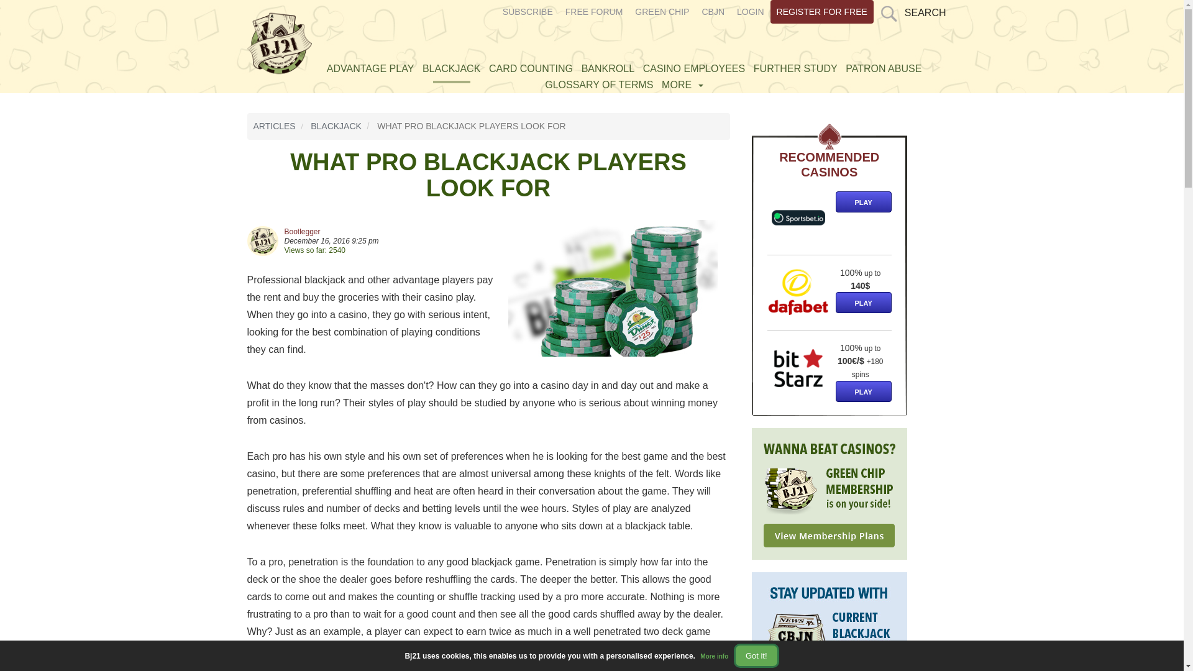 The image size is (1193, 671). Describe the element at coordinates (451, 68) in the screenshot. I see `BLACKJACK` at that location.